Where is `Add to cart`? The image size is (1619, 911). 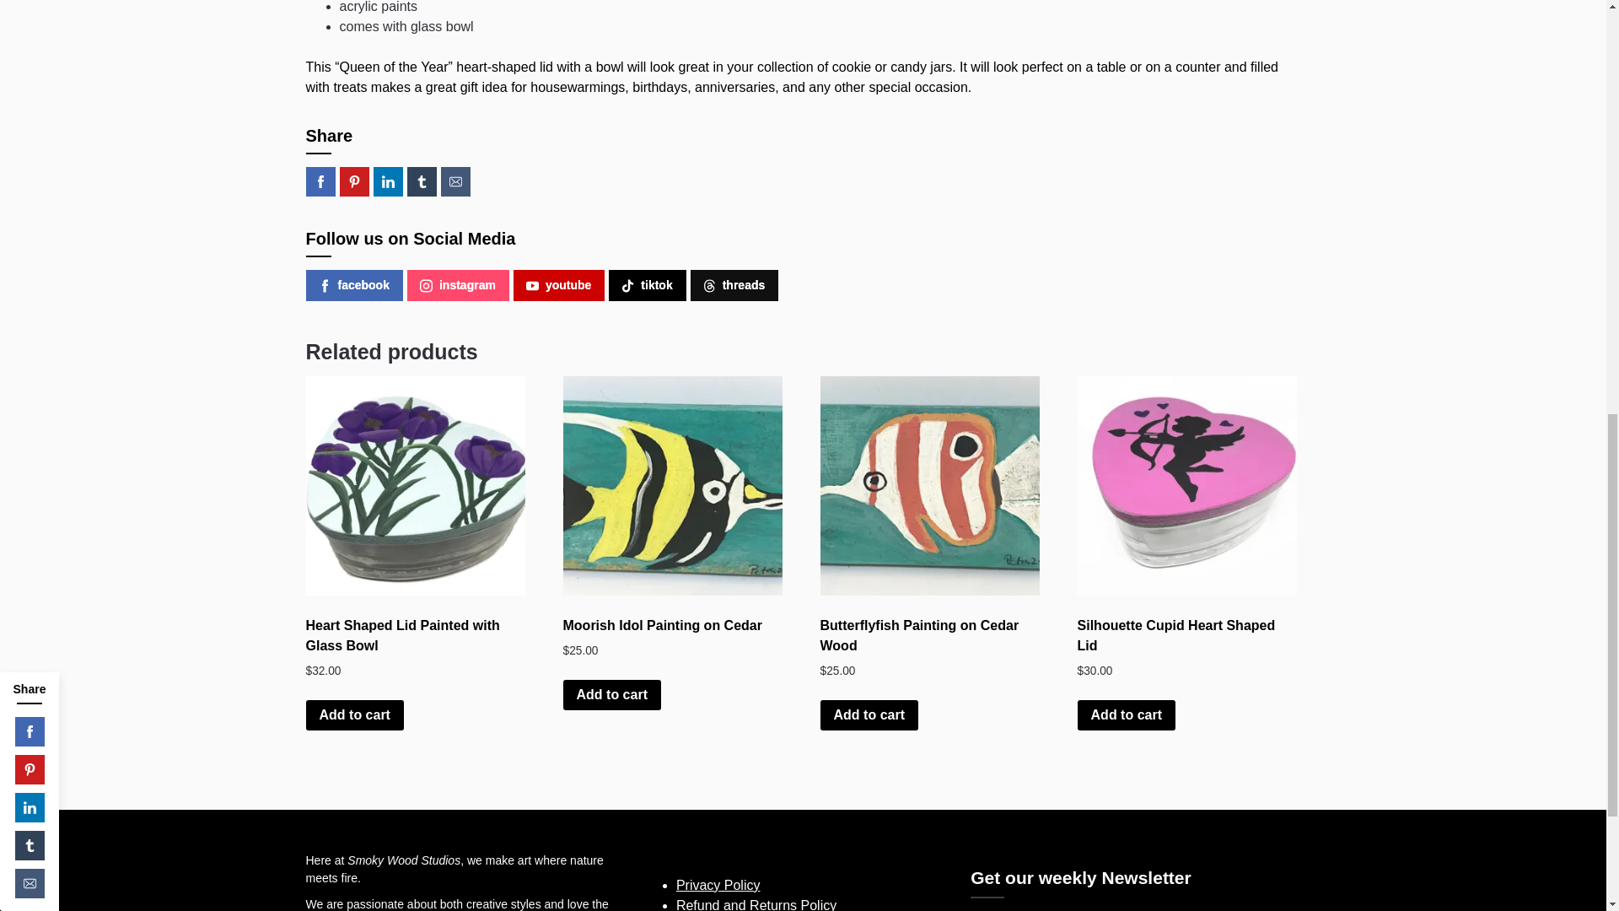
Add to cart is located at coordinates (354, 715).